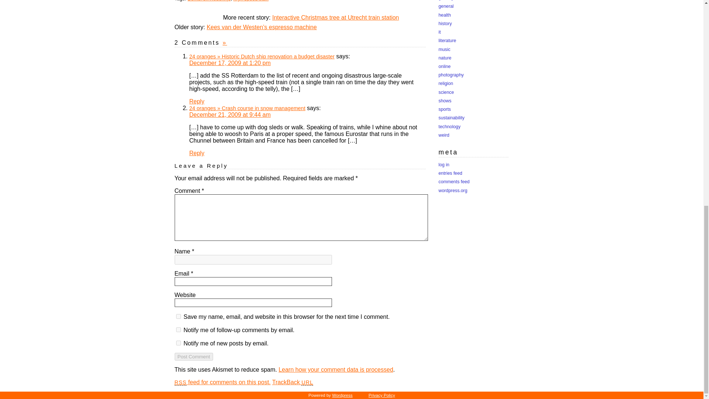  What do you see at coordinates (209, 1) in the screenshot?
I see `Berkel en Rodenrijs` at bounding box center [209, 1].